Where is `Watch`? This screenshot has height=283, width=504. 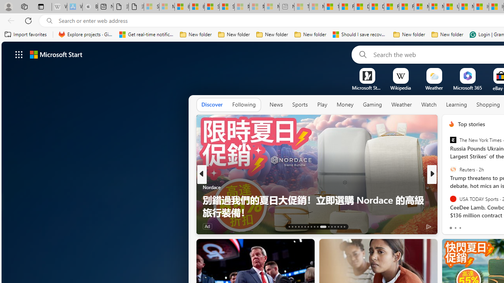 Watch is located at coordinates (429, 105).